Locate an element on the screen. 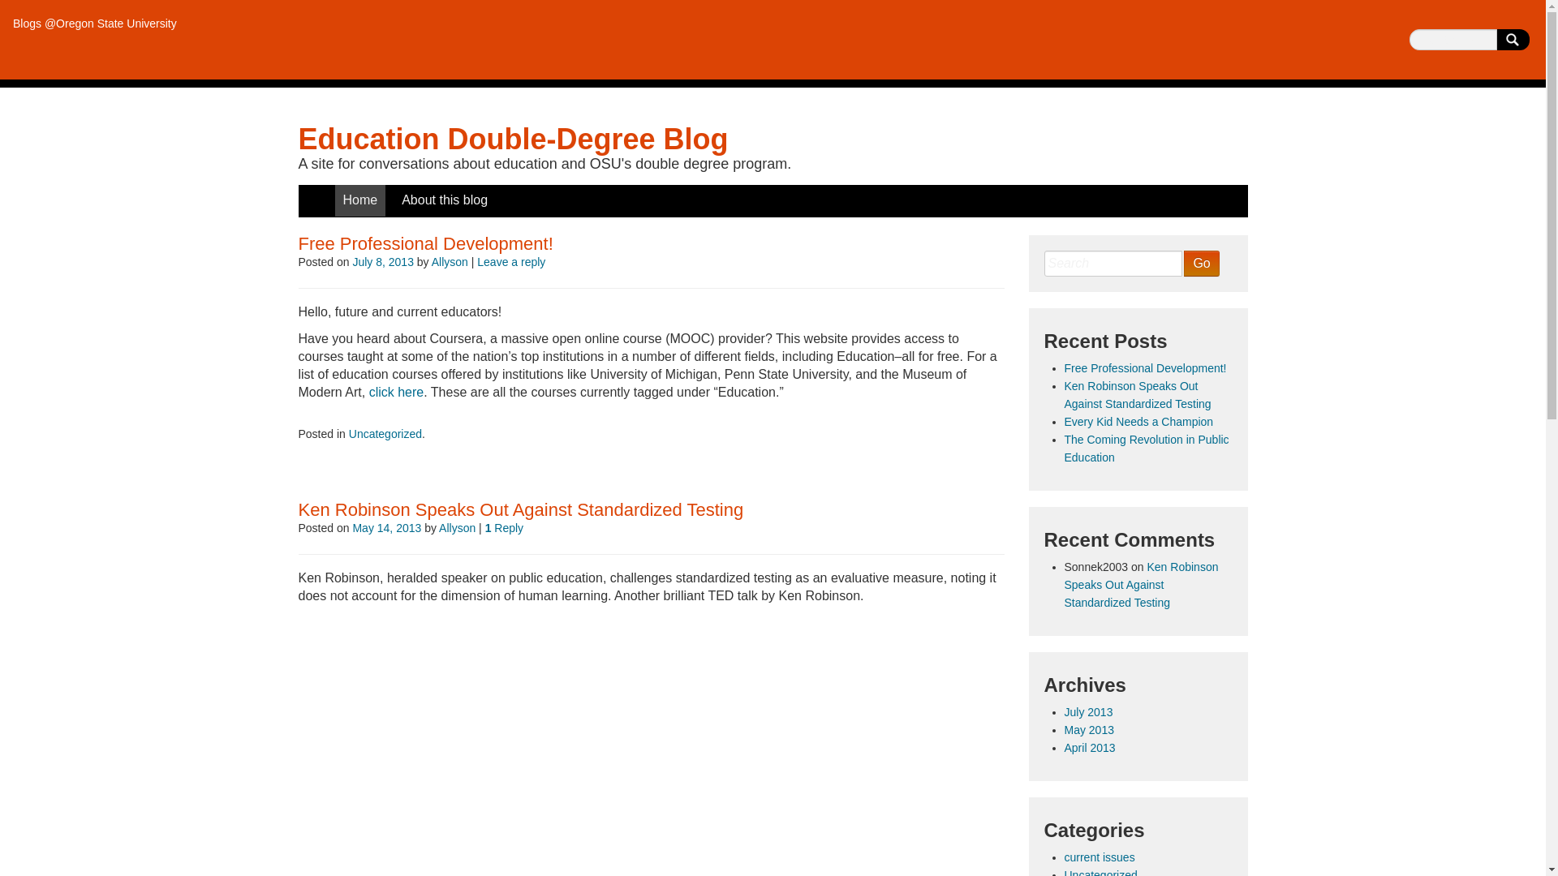 The height and width of the screenshot is (876, 1558). 8:15 pm is located at coordinates (383, 261).